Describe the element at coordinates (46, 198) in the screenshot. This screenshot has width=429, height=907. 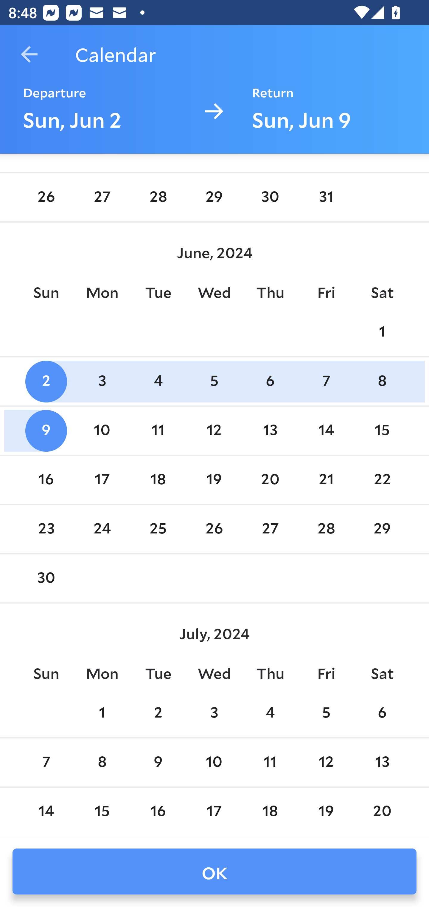
I see `26` at that location.